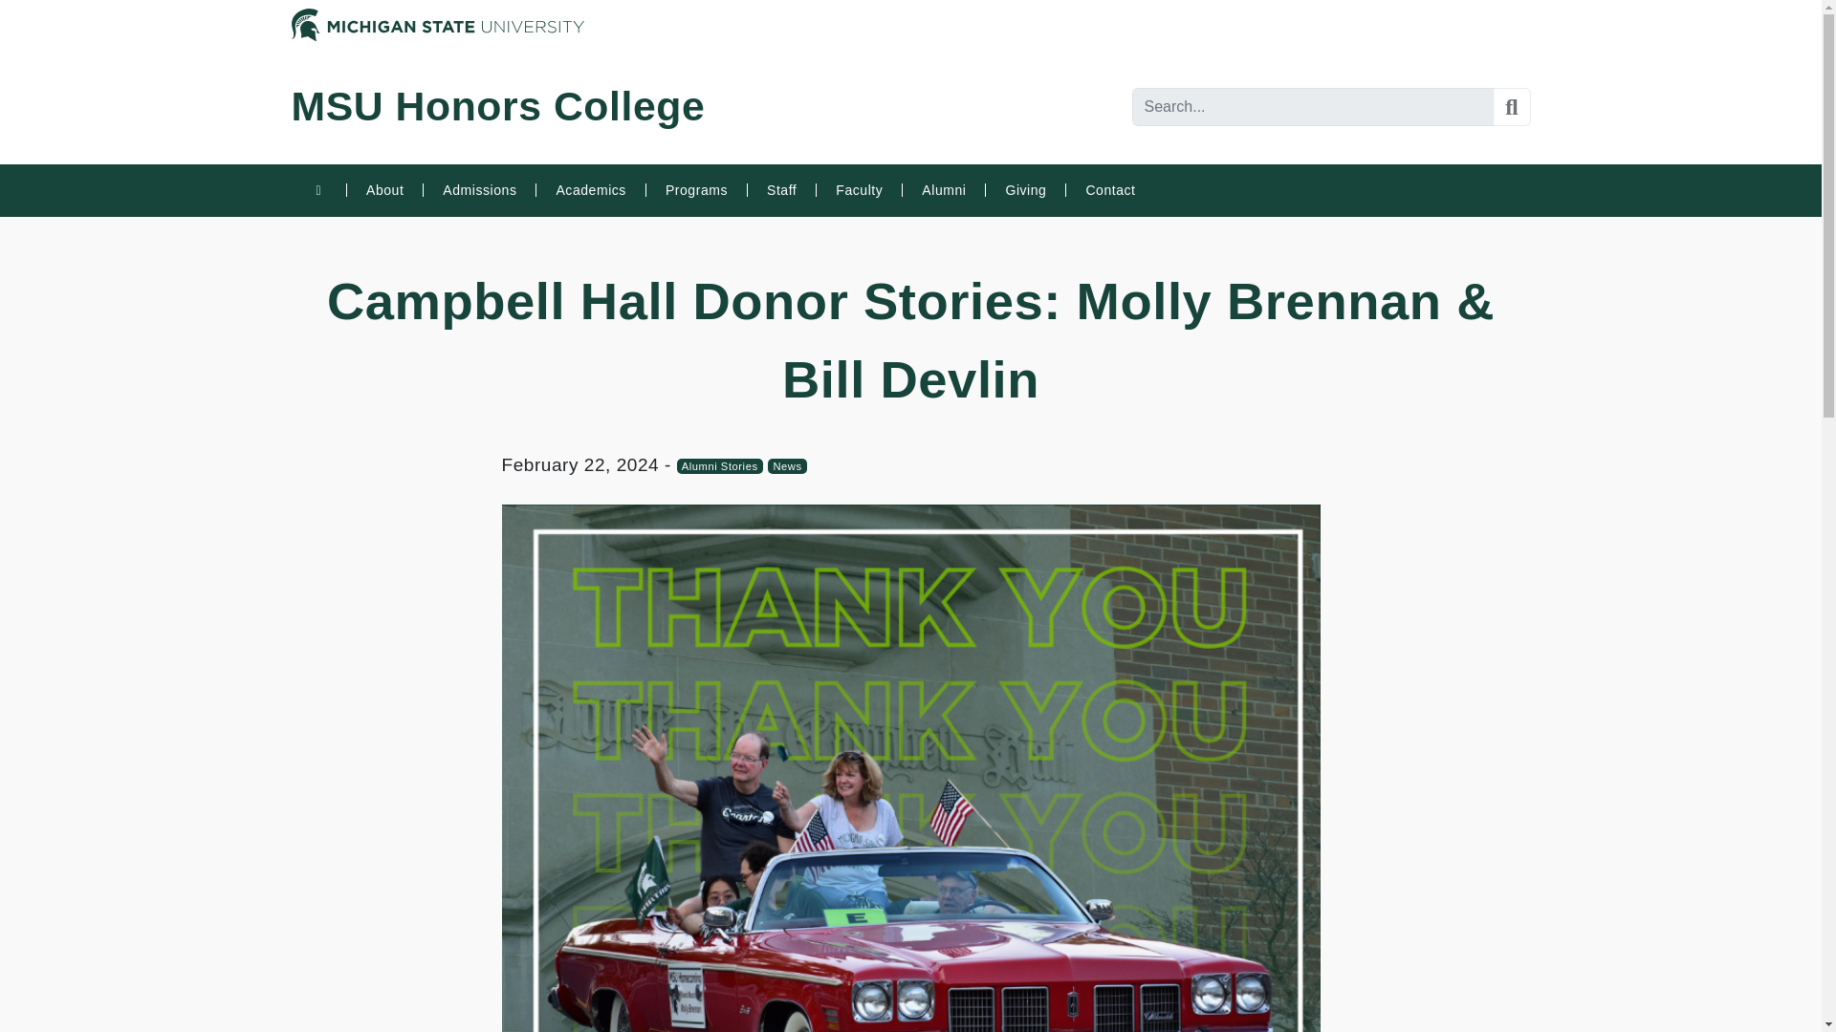  I want to click on MSU Honors College, so click(497, 114).